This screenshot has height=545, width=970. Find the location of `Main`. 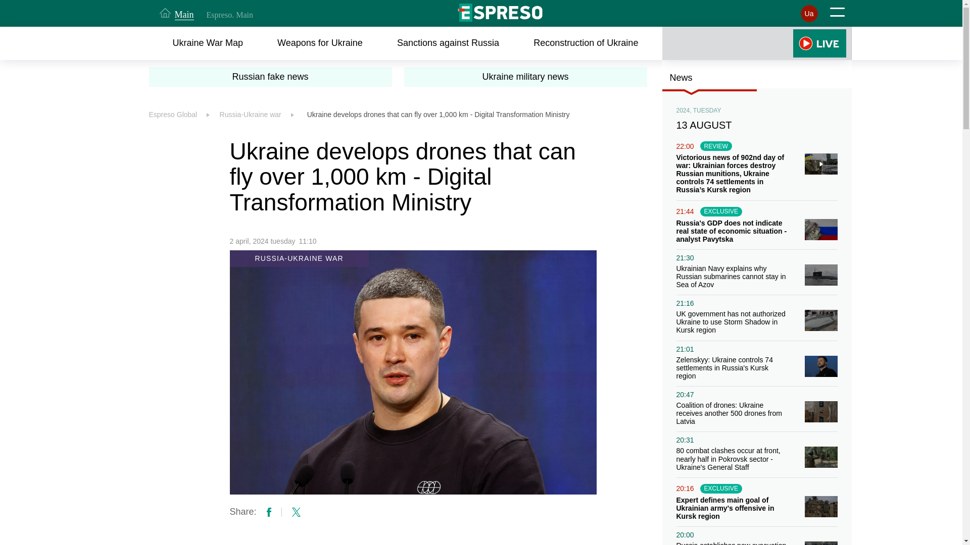

Main is located at coordinates (177, 13).